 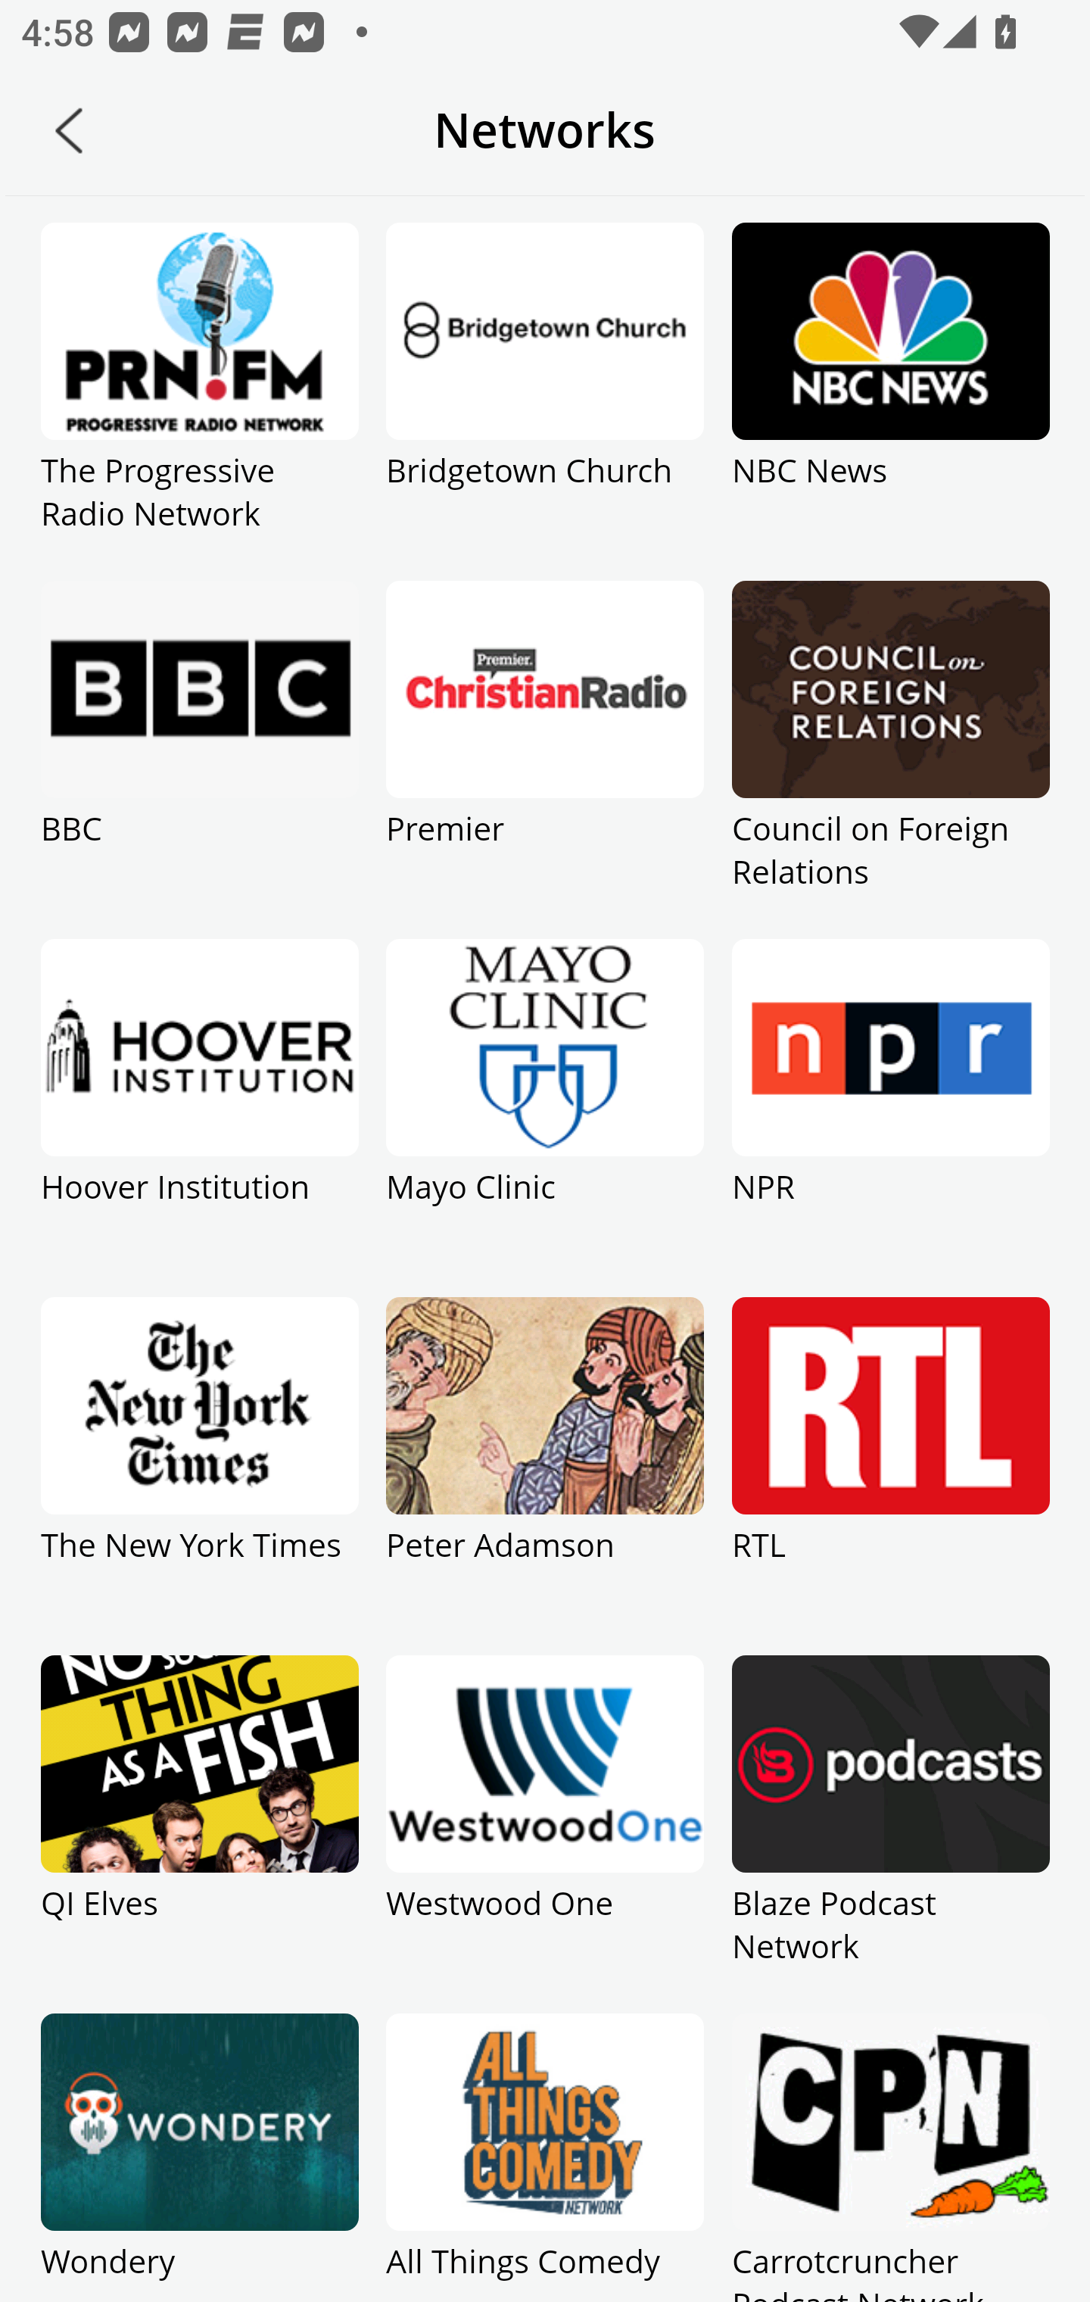 I want to click on The New York Times, so click(x=199, y=1475).